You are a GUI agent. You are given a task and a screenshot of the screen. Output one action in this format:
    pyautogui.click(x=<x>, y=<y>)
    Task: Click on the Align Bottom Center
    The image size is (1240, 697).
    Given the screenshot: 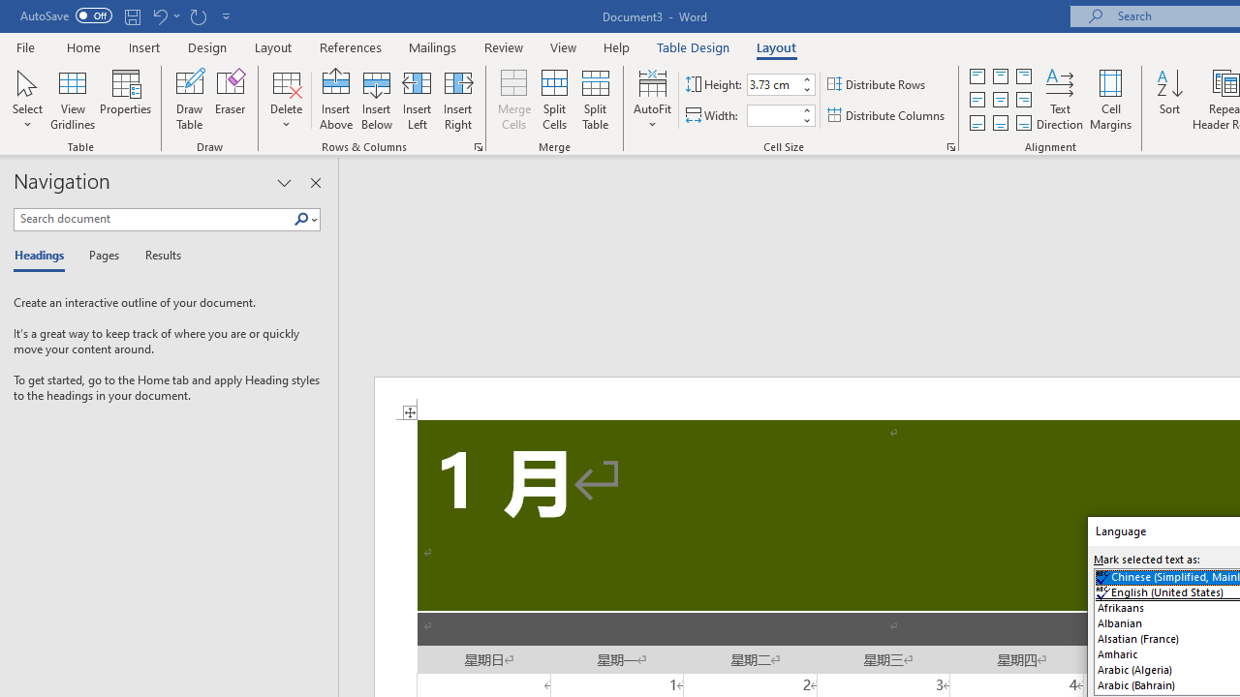 What is the action you would take?
    pyautogui.click(x=1000, y=122)
    